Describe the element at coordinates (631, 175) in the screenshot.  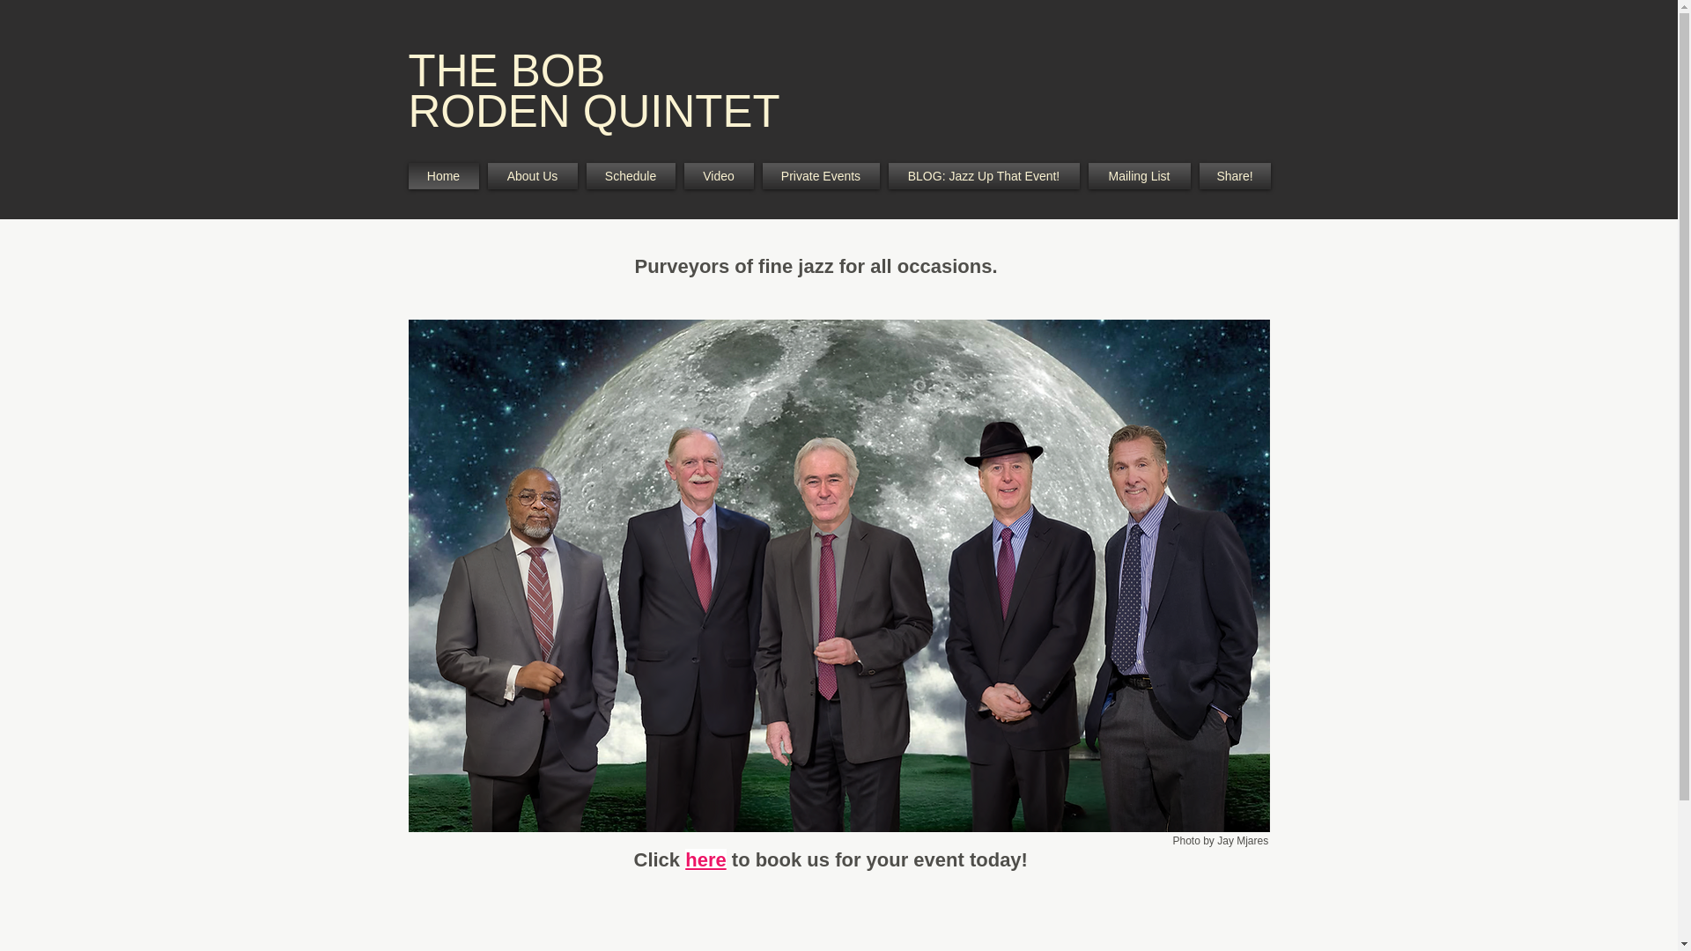
I see `Schedule` at that location.